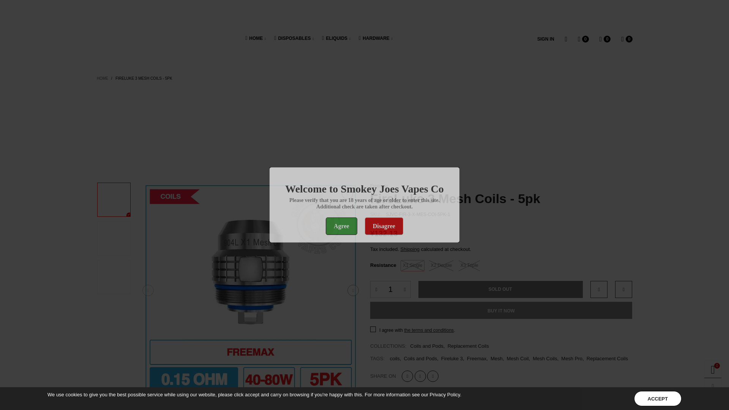 Image resolution: width=729 pixels, height=410 pixels. Describe the element at coordinates (293, 39) in the screenshot. I see `DISPOSABLES` at that location.